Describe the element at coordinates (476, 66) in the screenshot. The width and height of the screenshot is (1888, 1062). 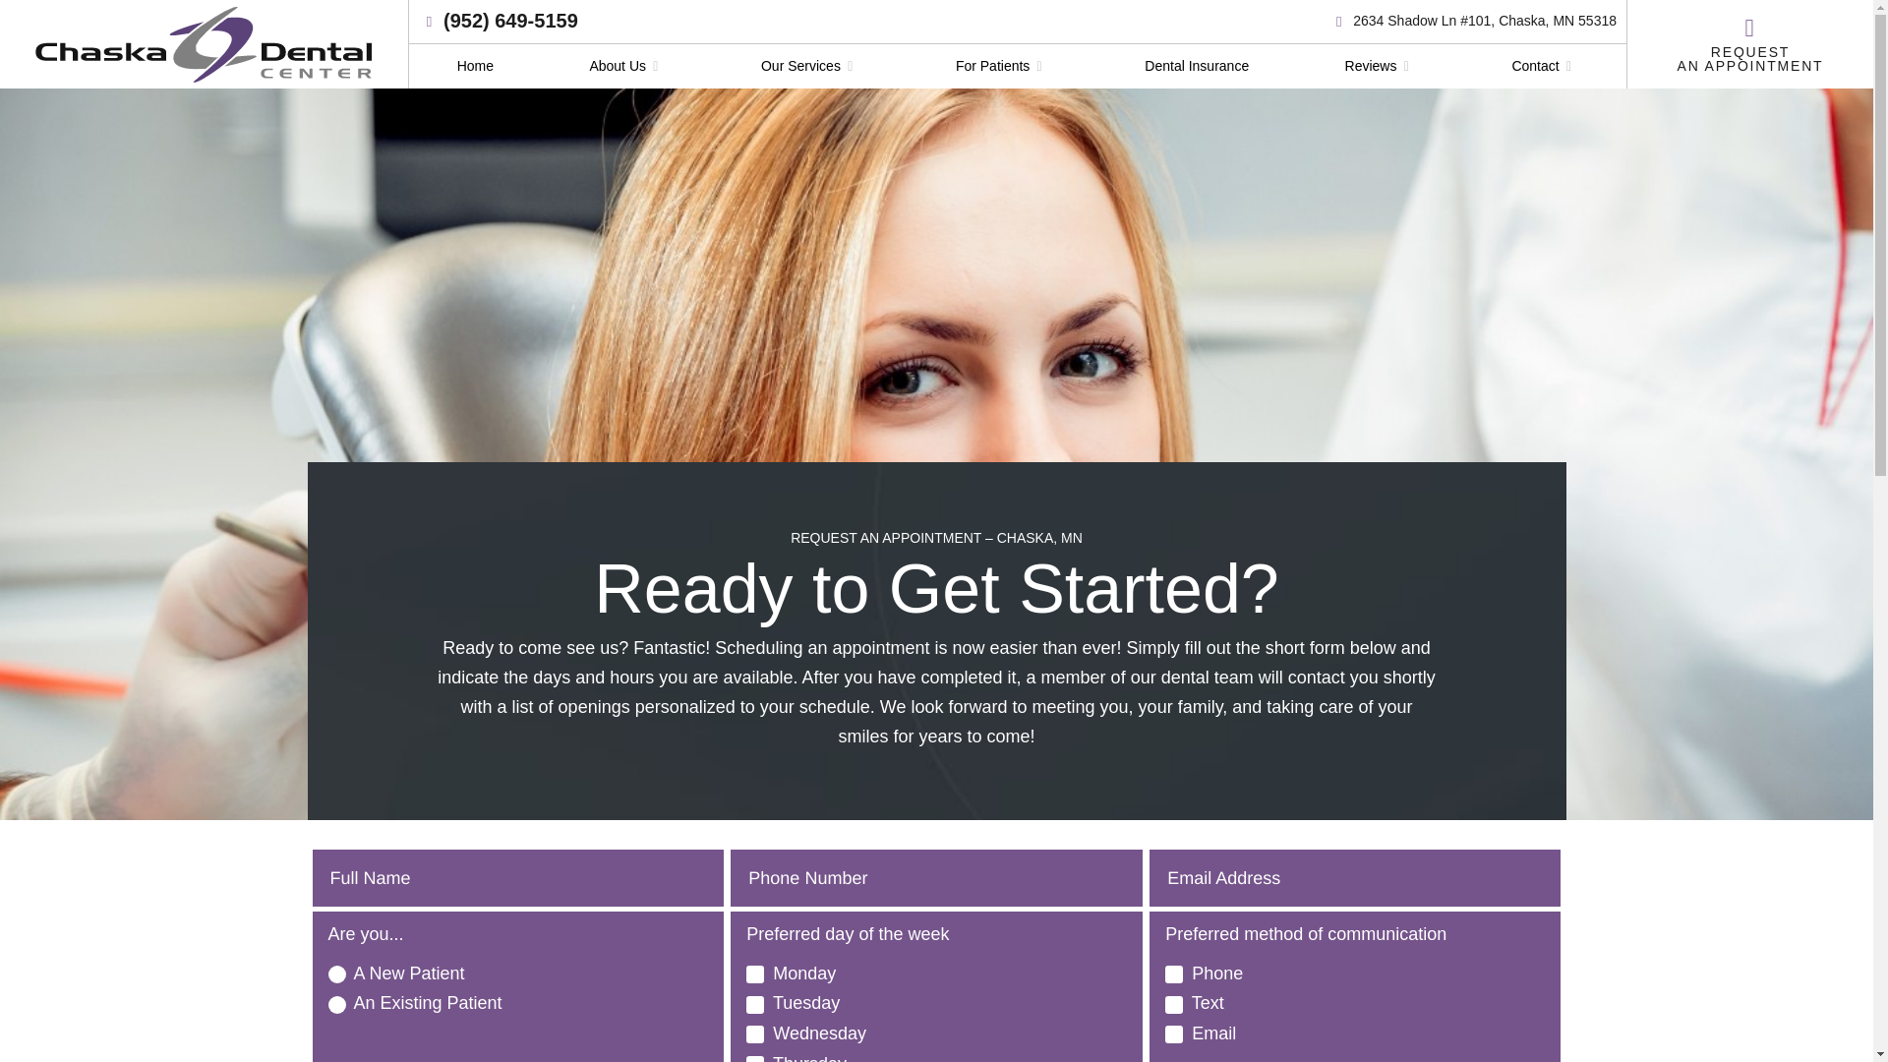
I see `Dentist Chaska, MN` at that location.